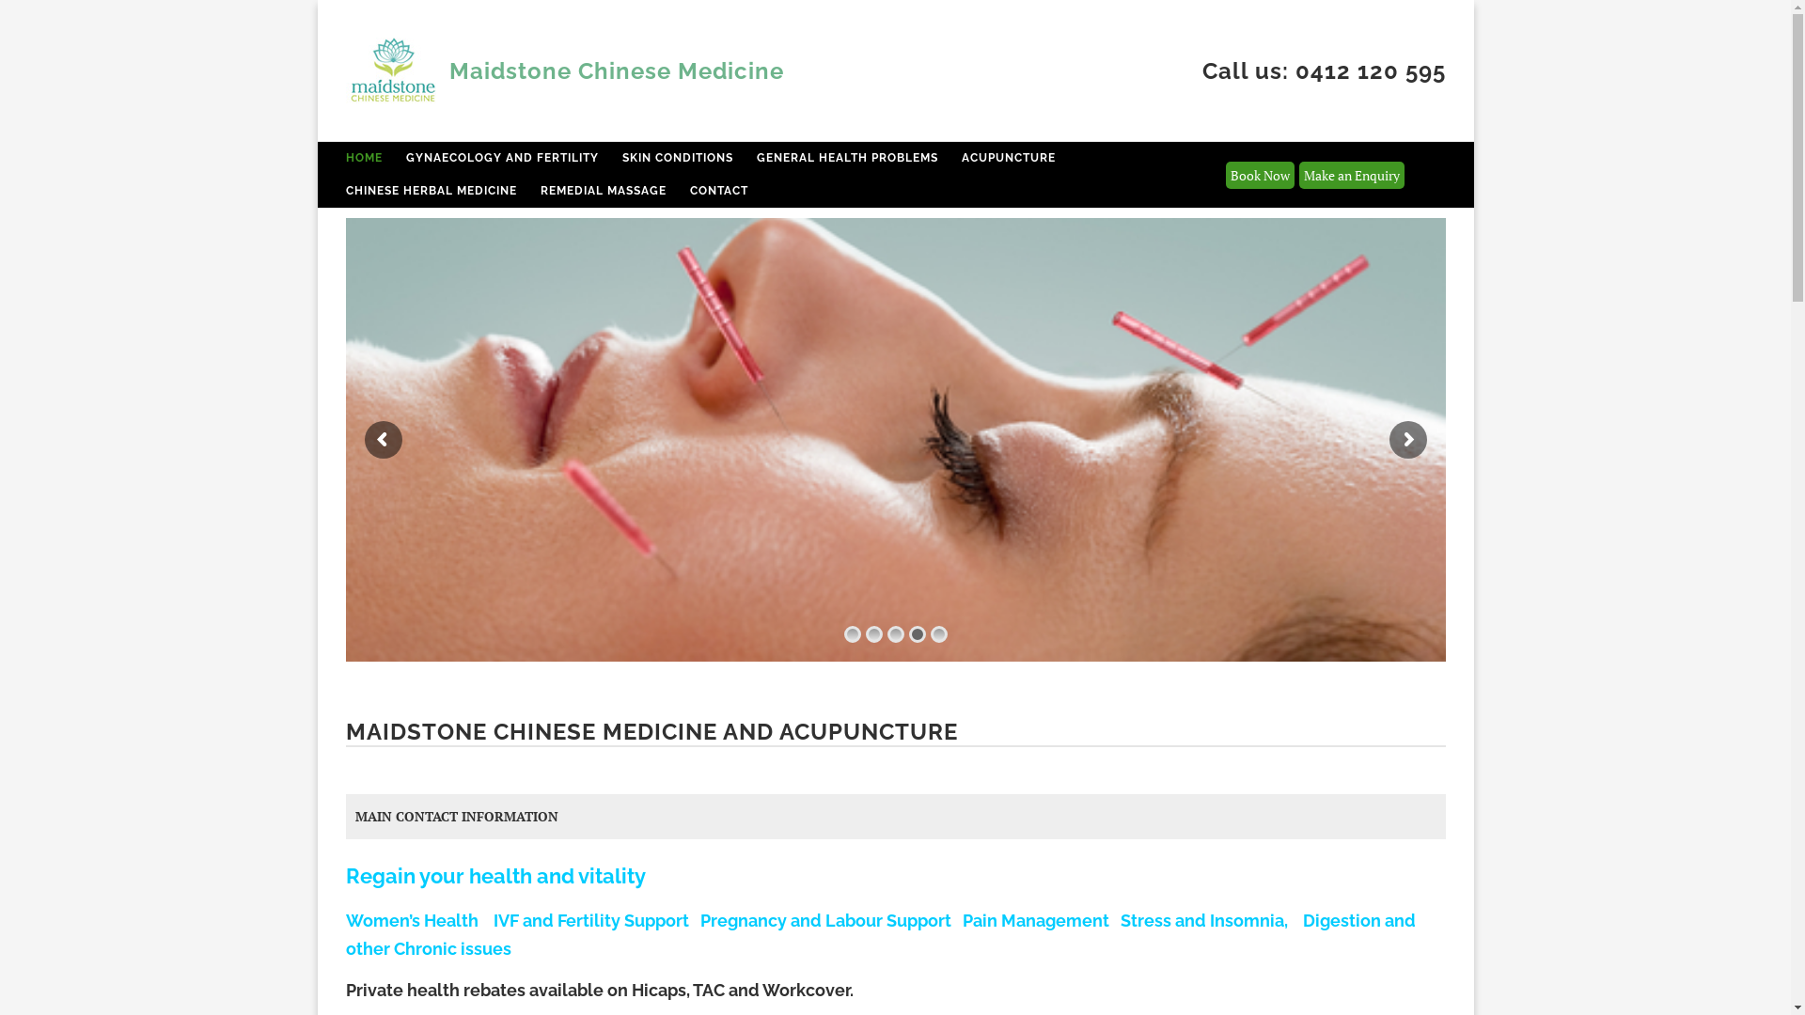 The image size is (1805, 1015). I want to click on CONTACT, so click(719, 192).